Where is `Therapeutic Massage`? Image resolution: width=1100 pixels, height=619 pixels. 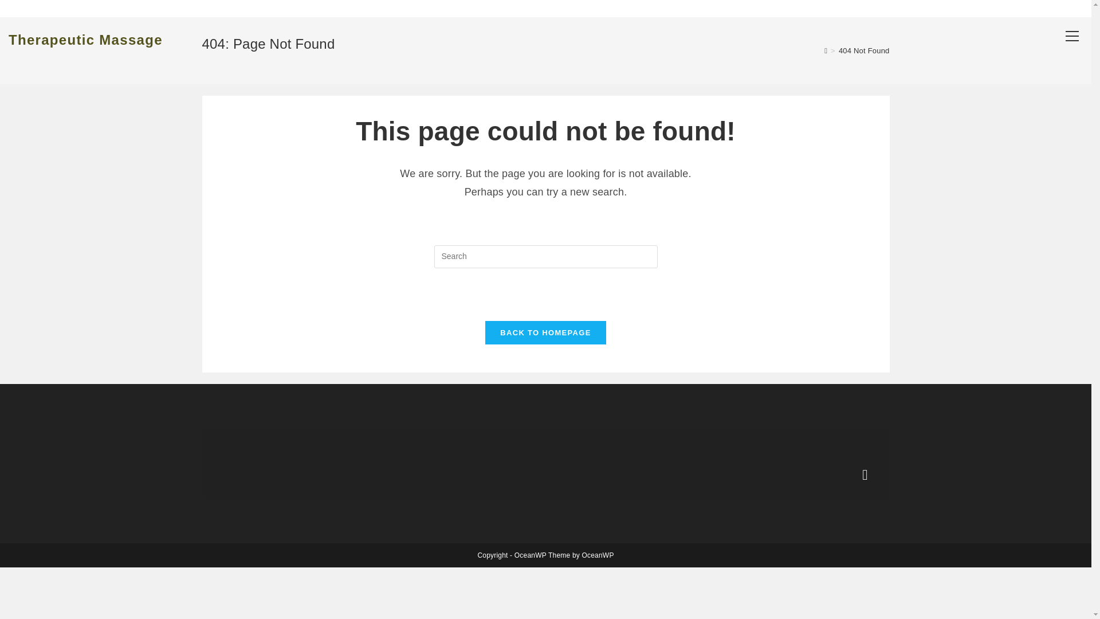
Therapeutic Massage is located at coordinates (86, 40).